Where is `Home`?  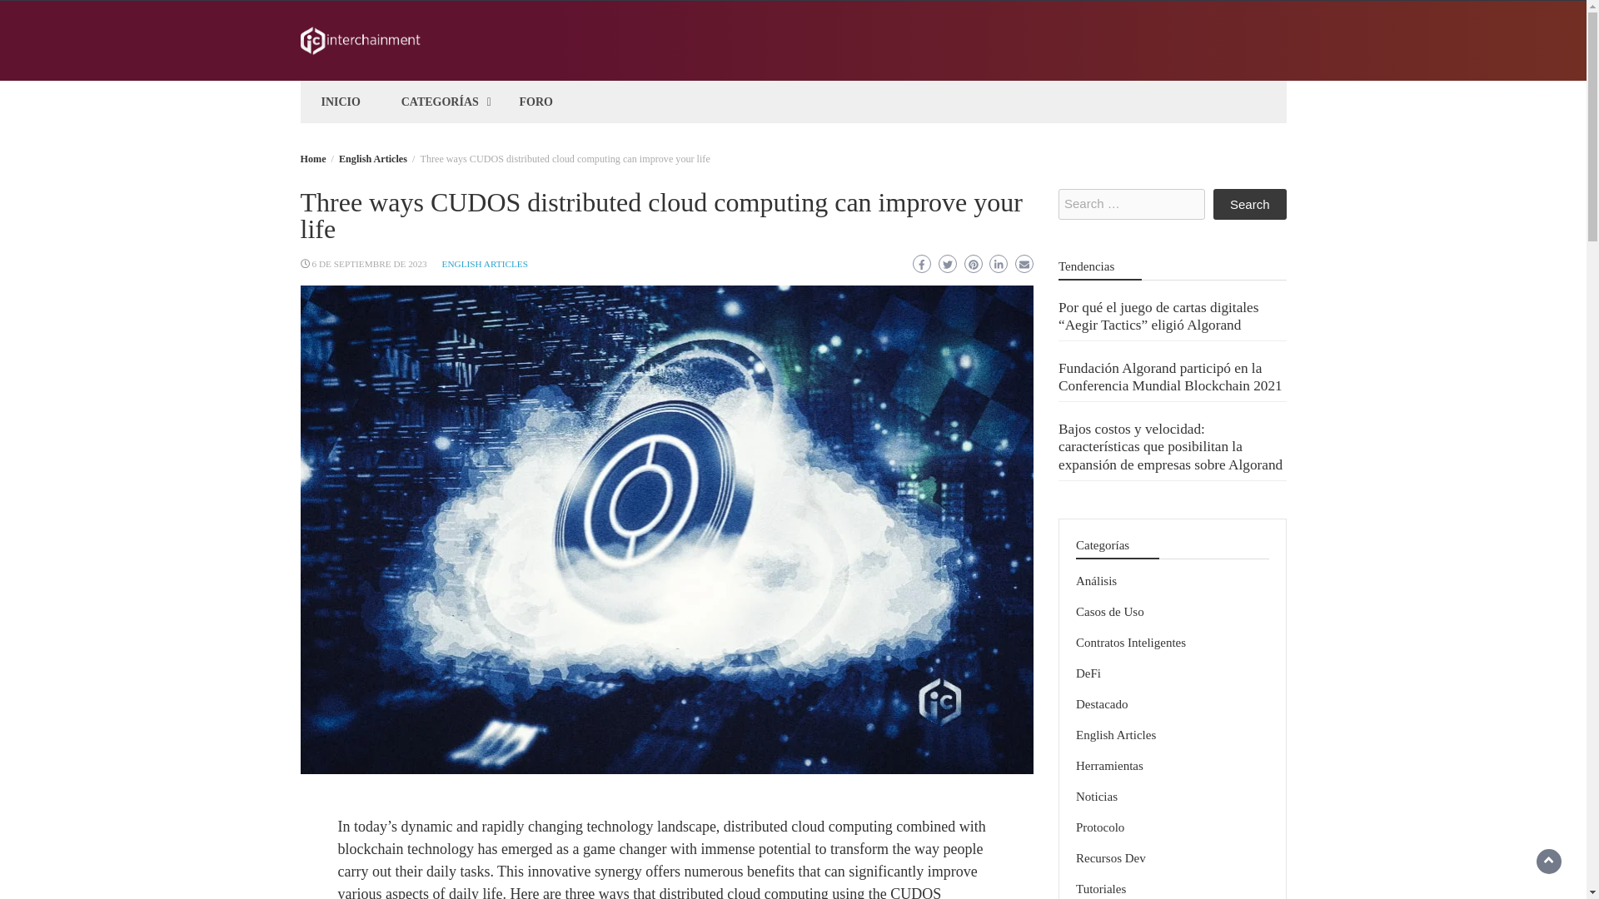
Home is located at coordinates (313, 158).